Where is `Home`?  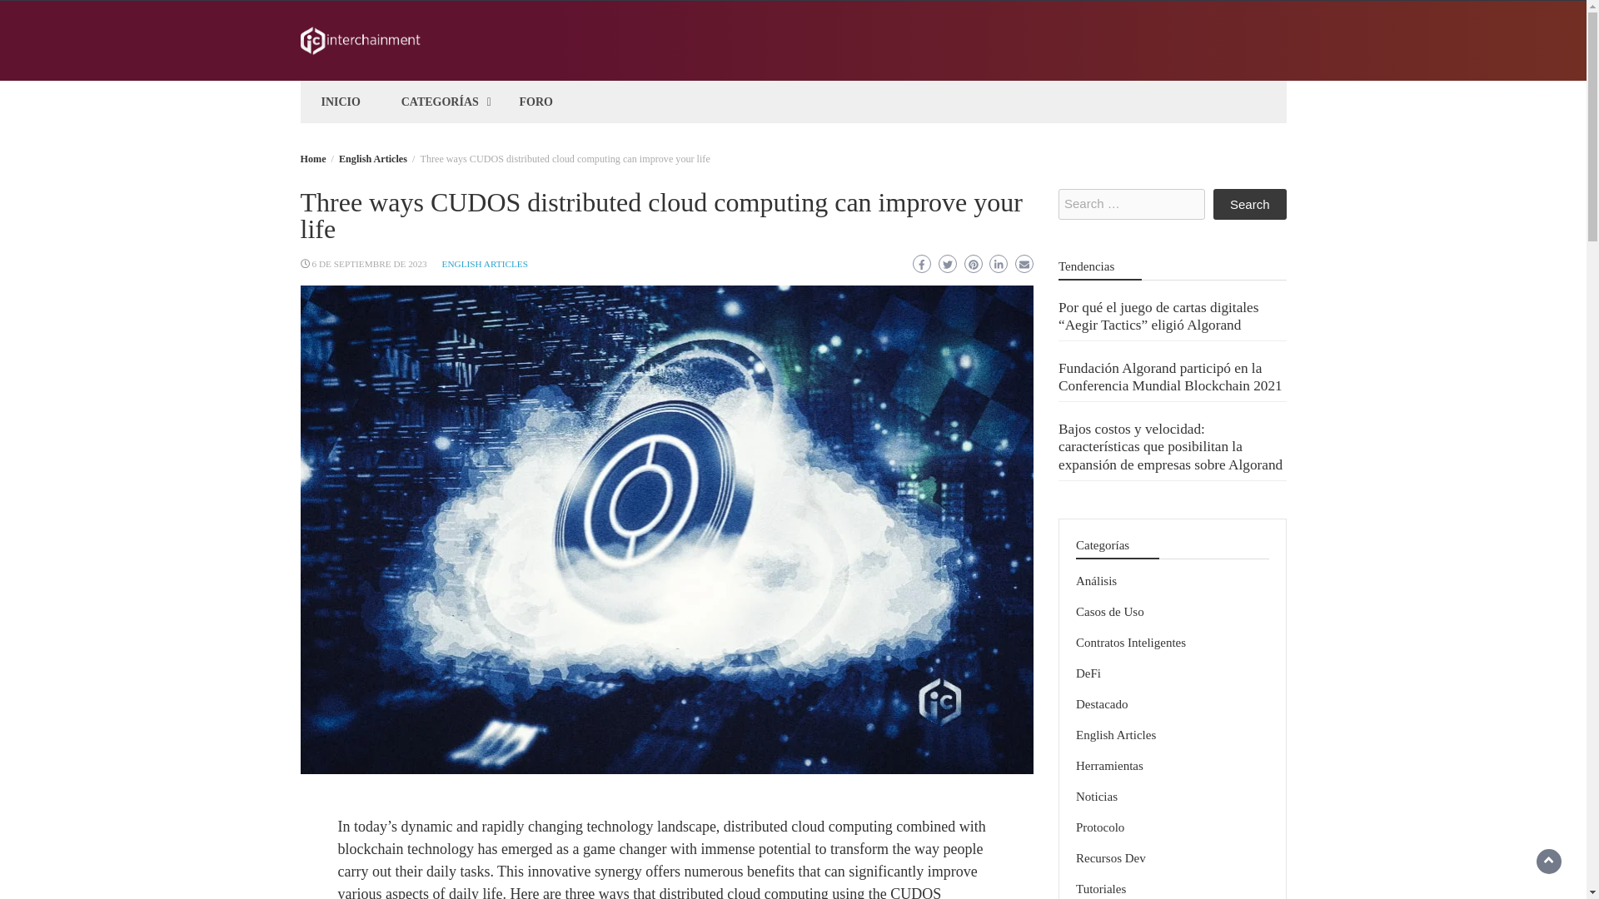
Home is located at coordinates (313, 158).